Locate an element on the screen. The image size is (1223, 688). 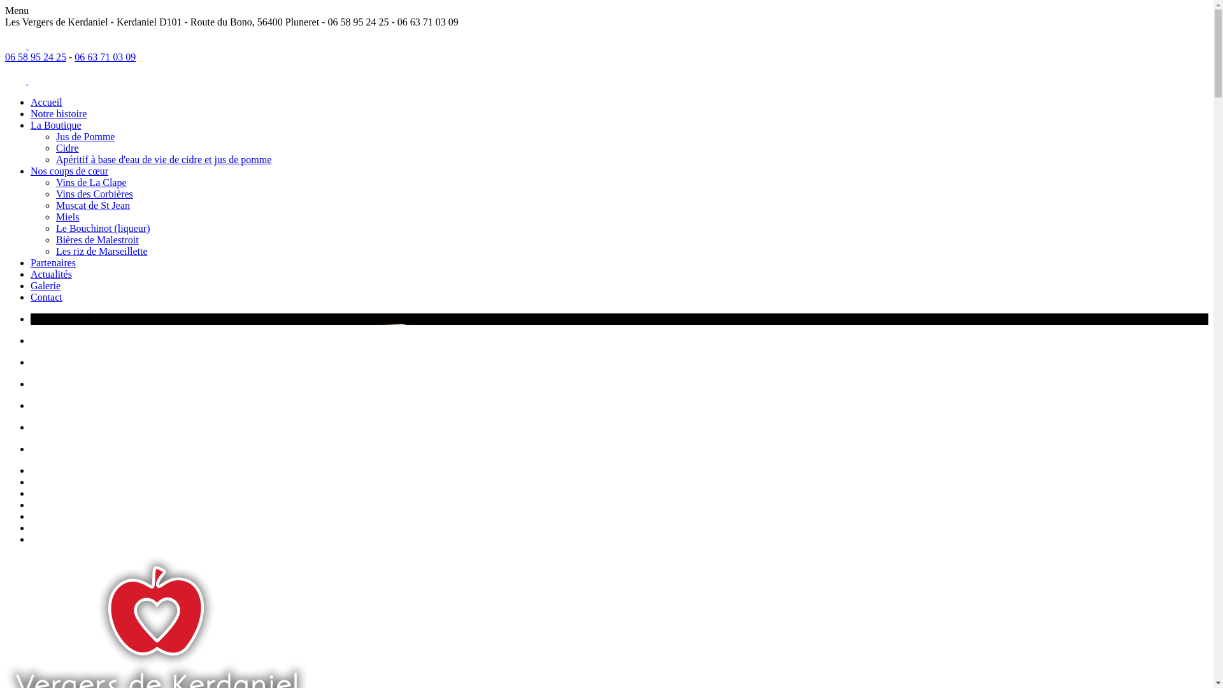
Notre histoire is located at coordinates (59, 113).